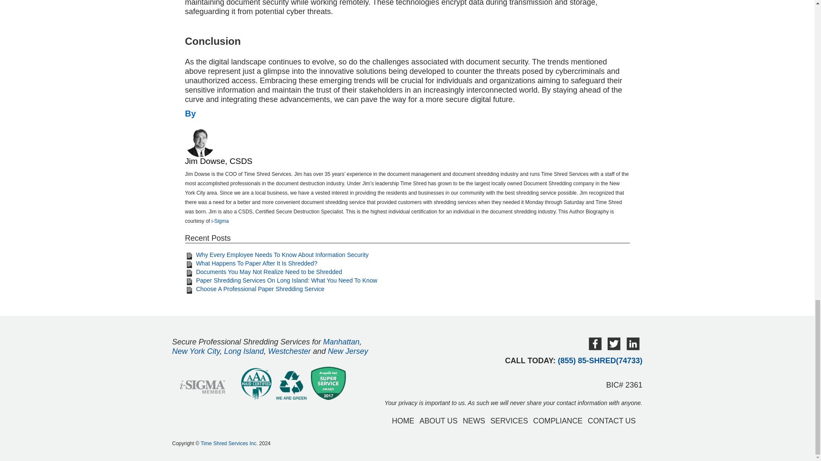 This screenshot has height=461, width=821. I want to click on What Happens To Paper After It Is Shredded?, so click(257, 263).